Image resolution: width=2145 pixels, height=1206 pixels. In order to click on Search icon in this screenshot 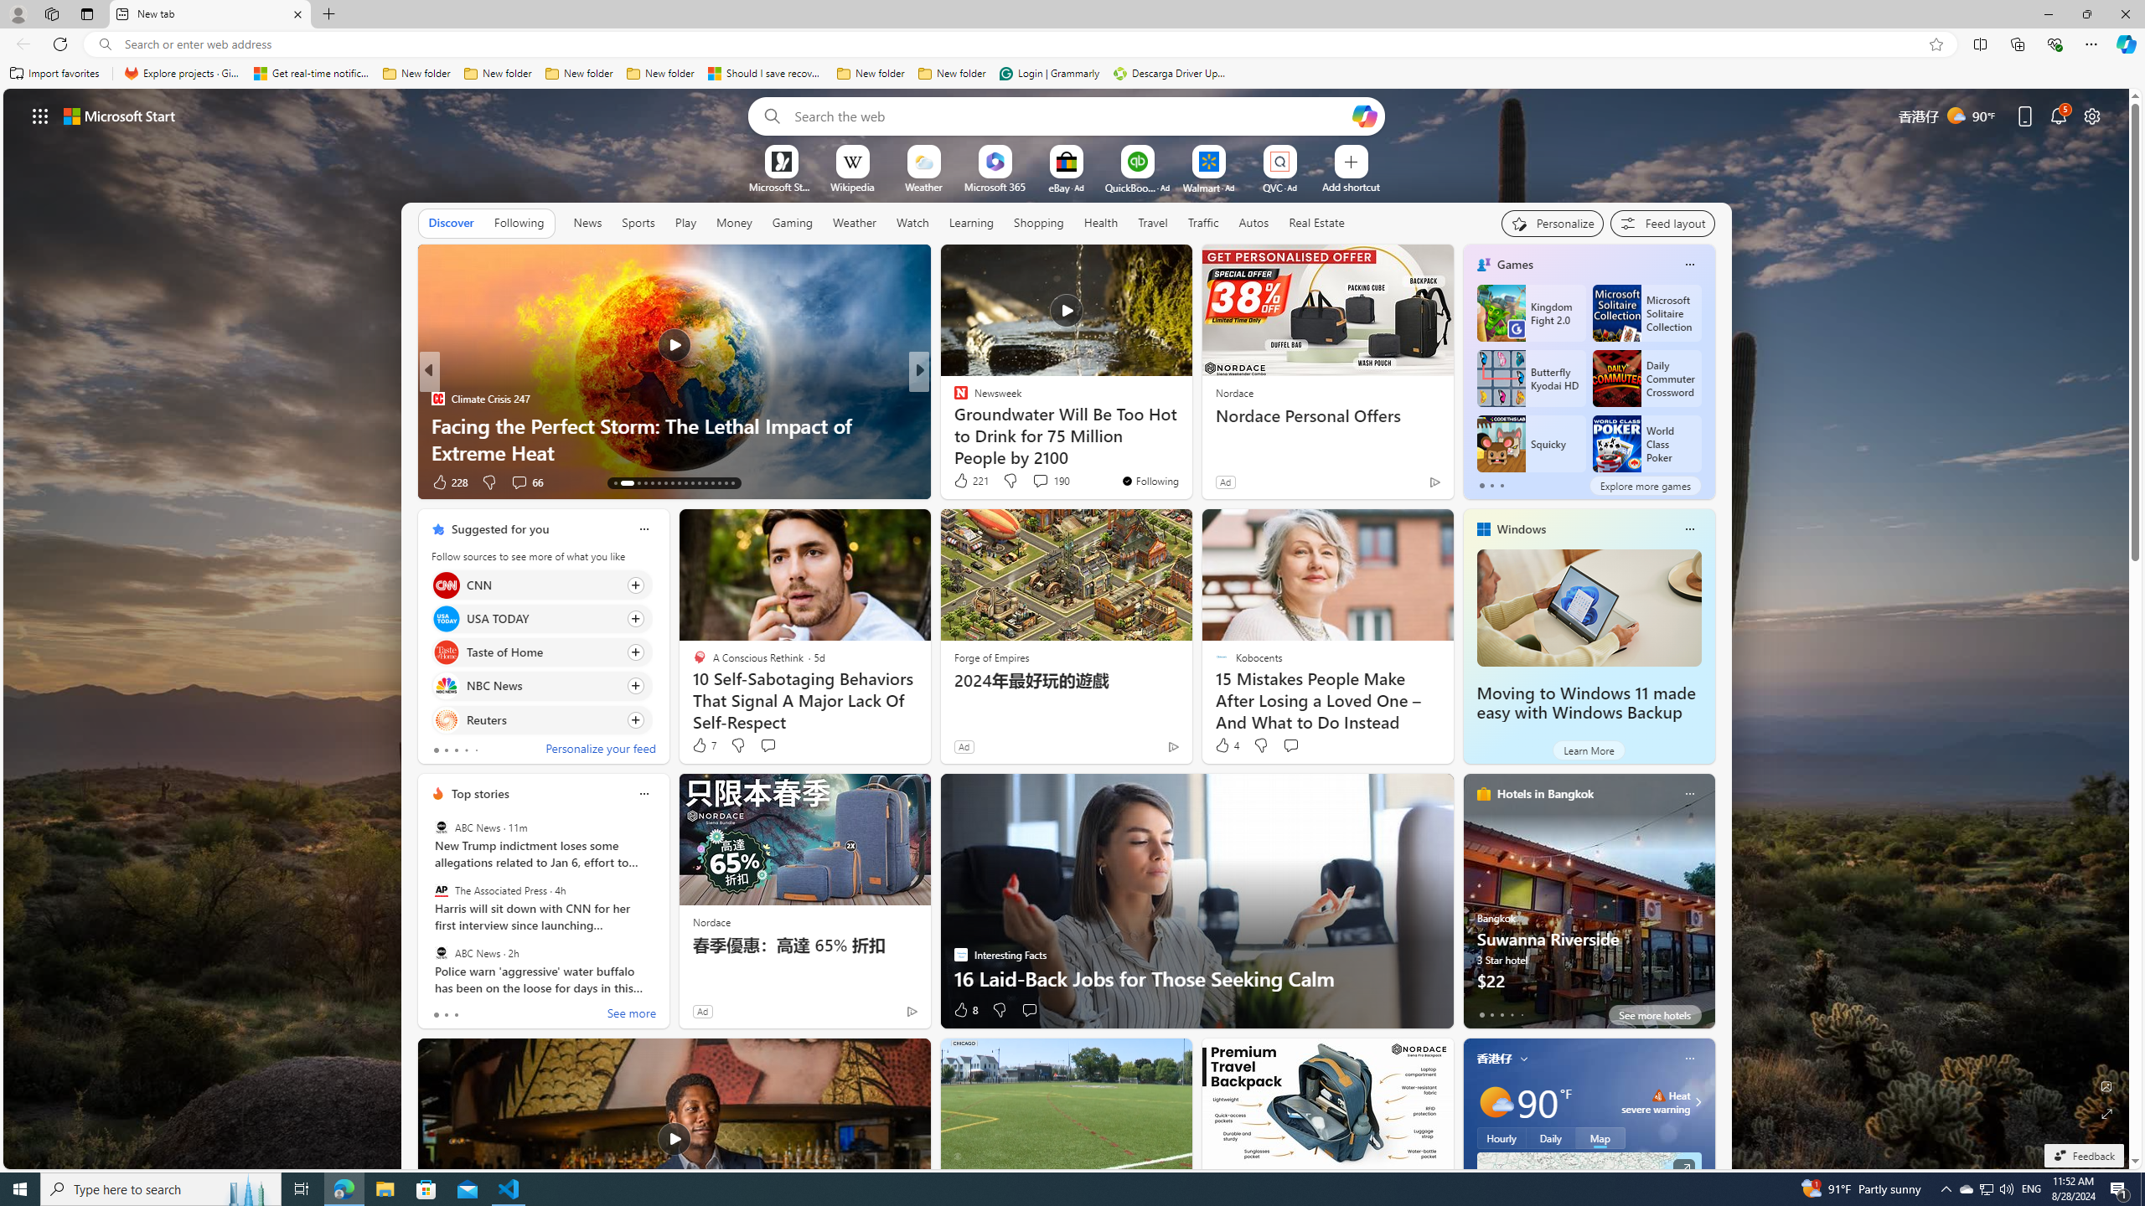, I will do `click(104, 44)`.